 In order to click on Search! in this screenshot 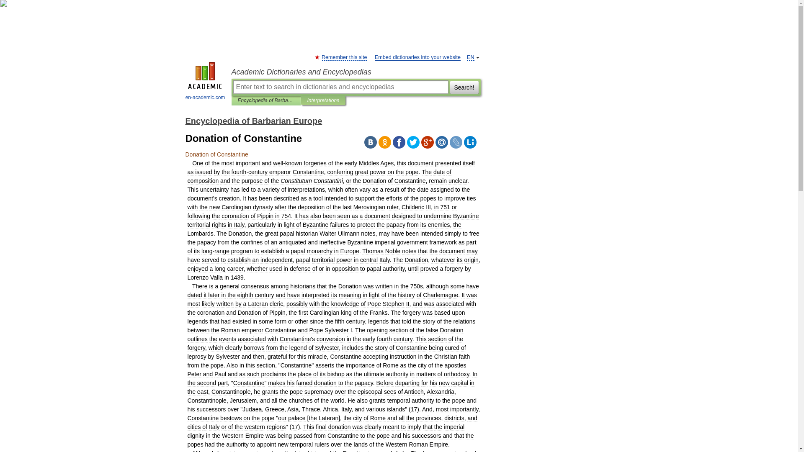, I will do `click(464, 87)`.